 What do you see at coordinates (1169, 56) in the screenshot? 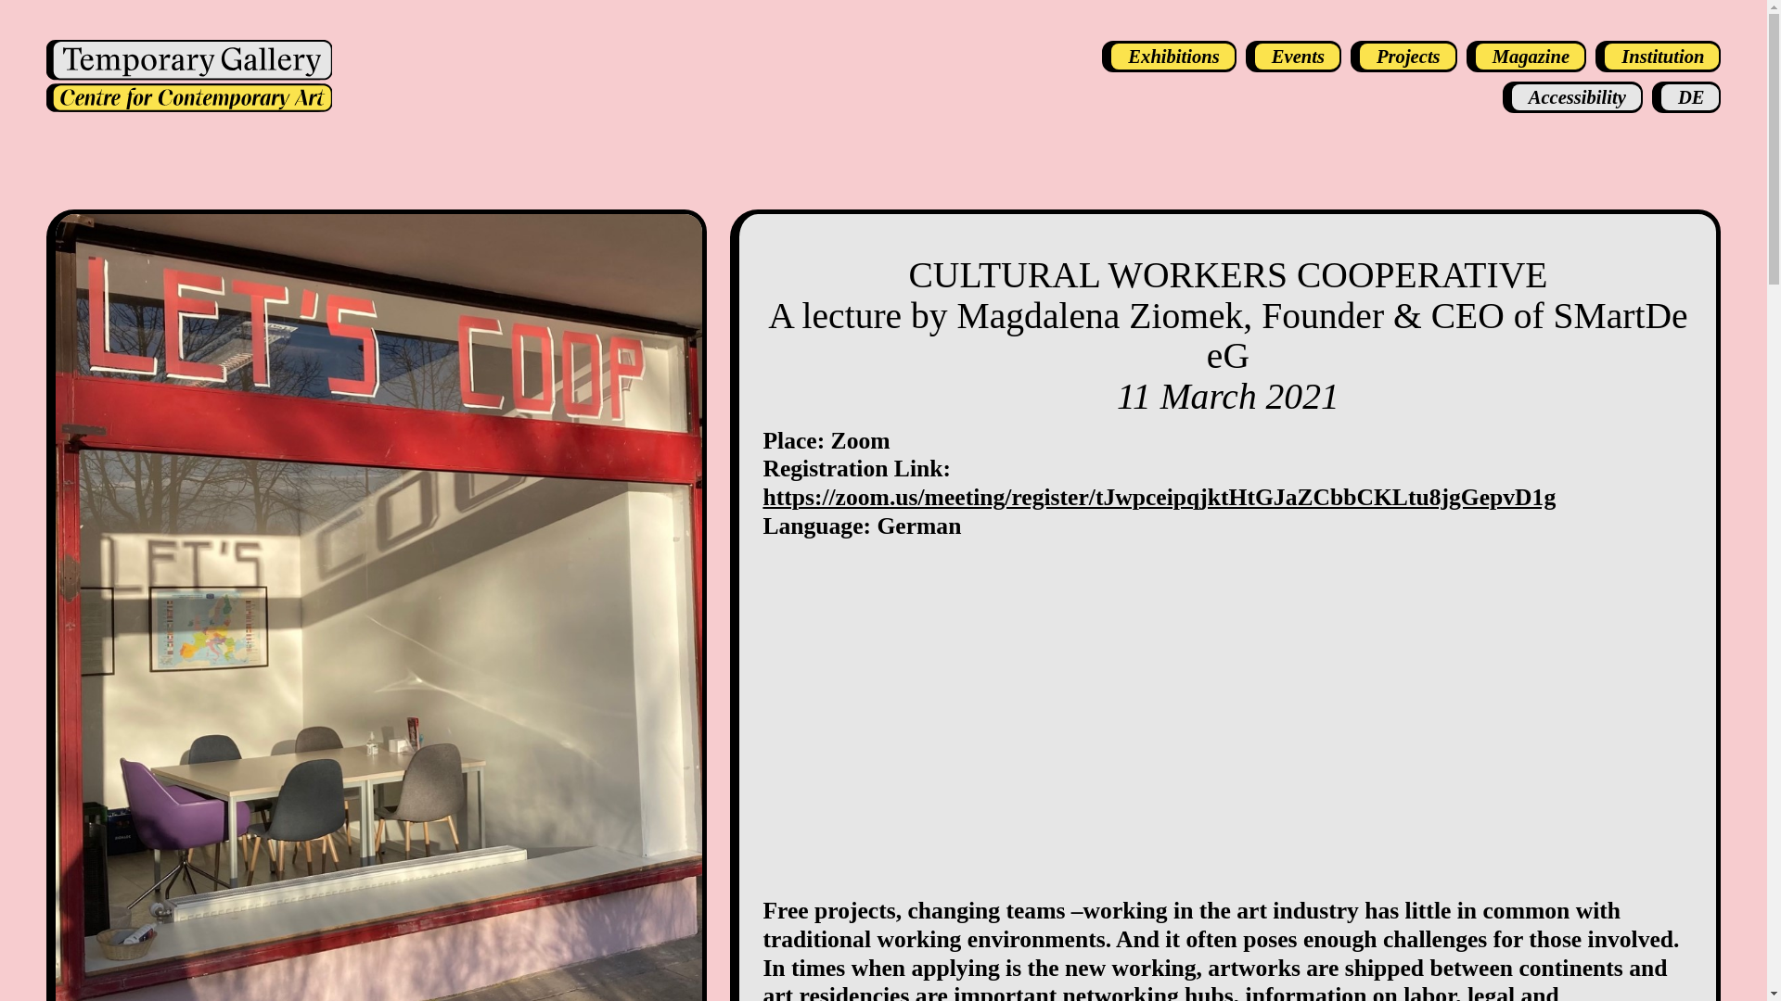
I see `Exhibitions` at bounding box center [1169, 56].